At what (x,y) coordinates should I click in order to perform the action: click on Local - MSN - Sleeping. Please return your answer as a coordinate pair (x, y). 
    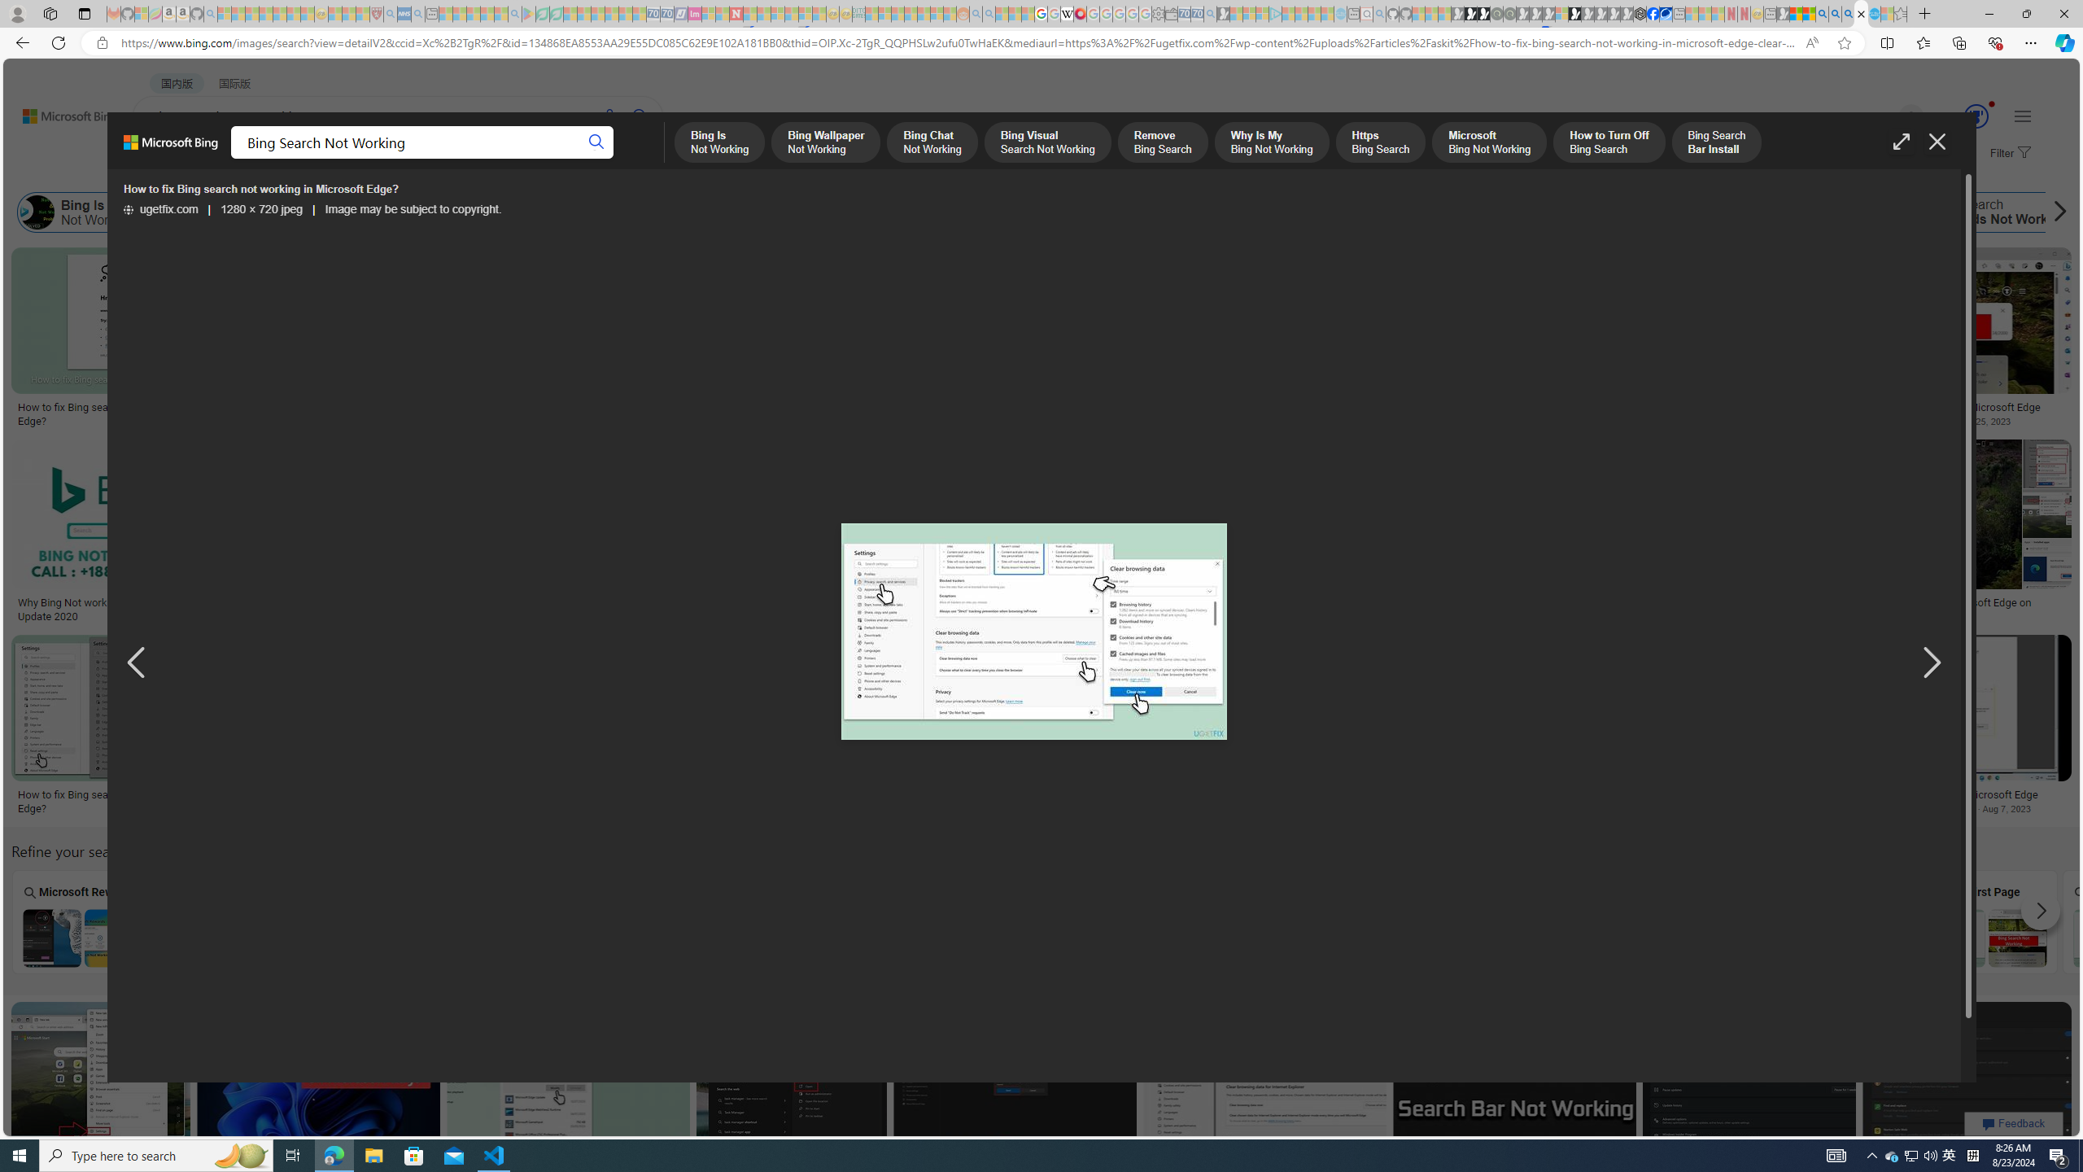
    Looking at the image, I should click on (363, 14).